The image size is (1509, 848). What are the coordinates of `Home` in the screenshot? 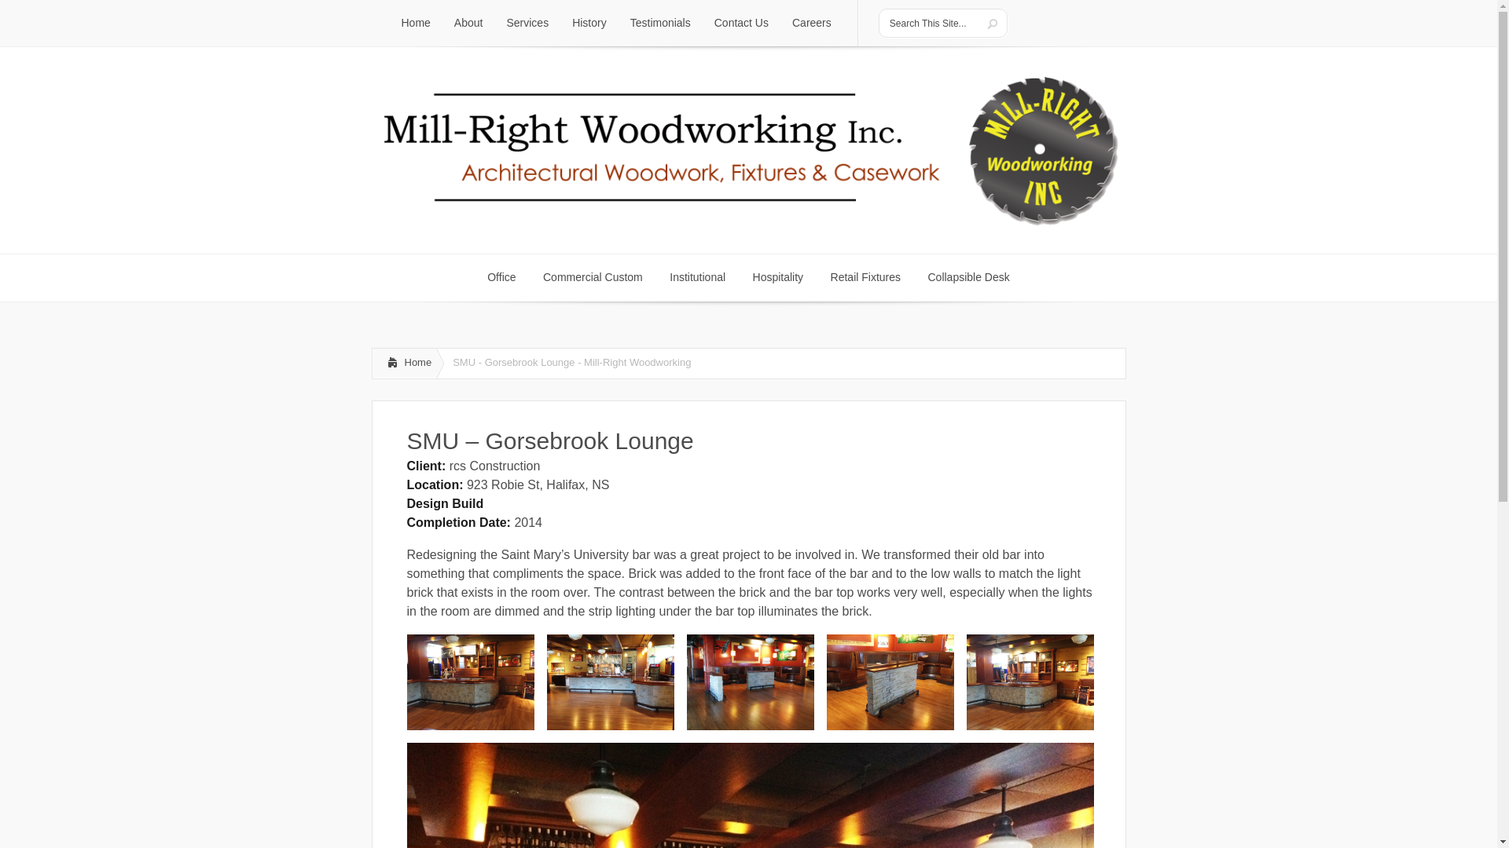 It's located at (741, 24).